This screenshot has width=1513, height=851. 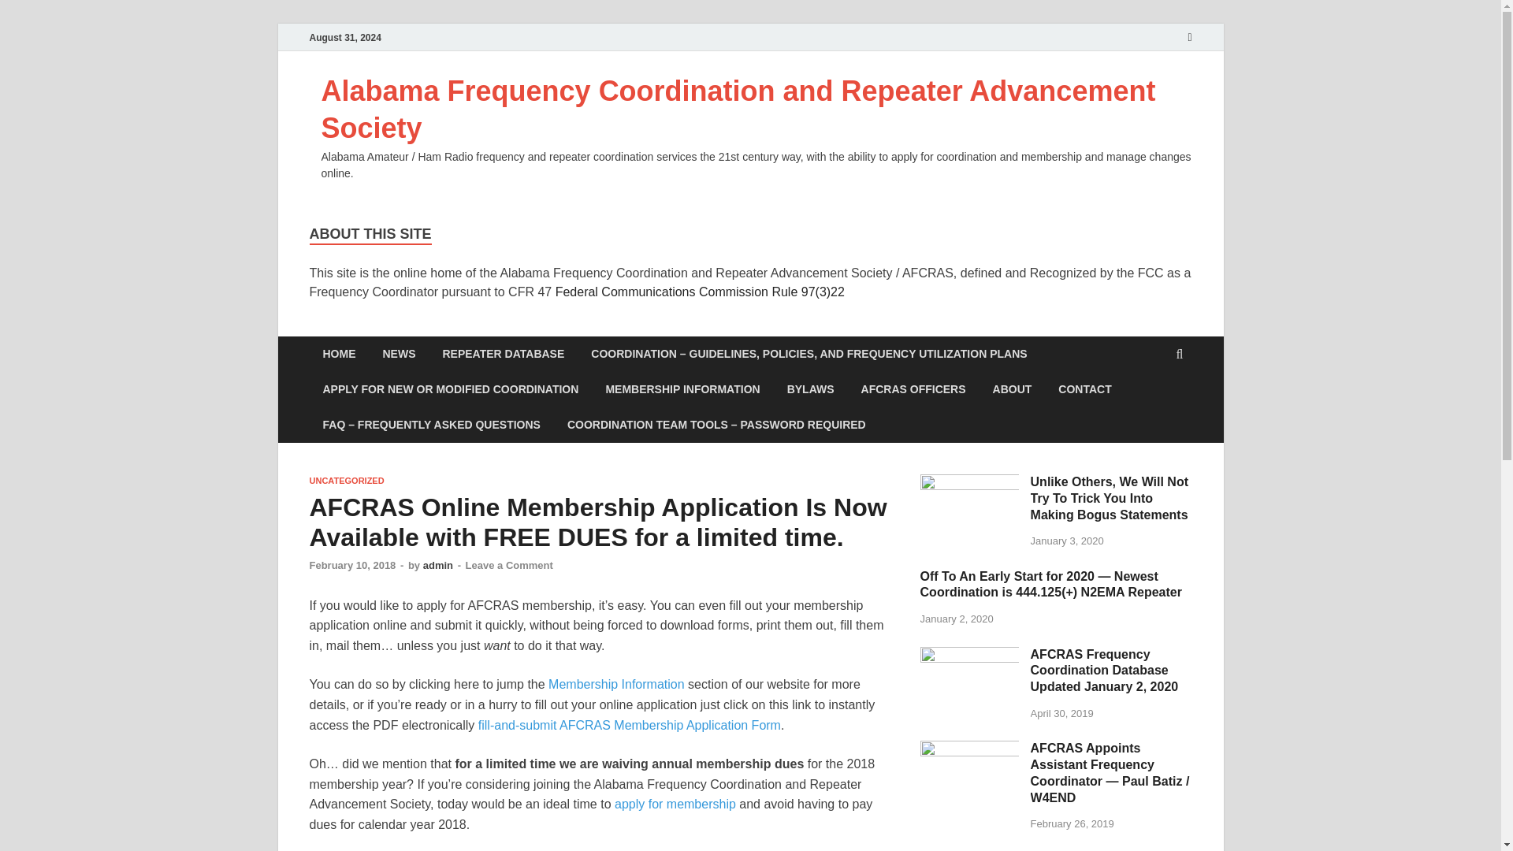 I want to click on ABOUT, so click(x=1012, y=389).